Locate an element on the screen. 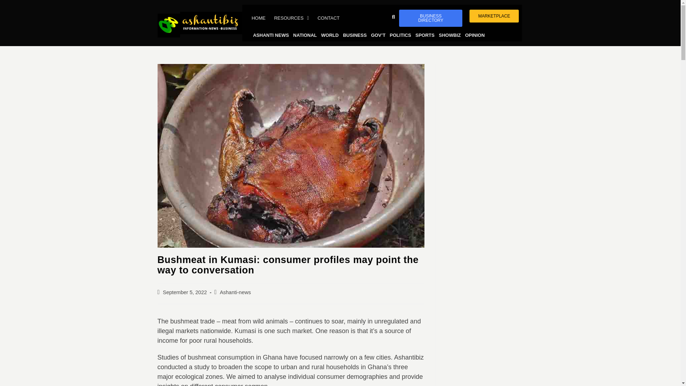  CONTACT is located at coordinates (329, 18).